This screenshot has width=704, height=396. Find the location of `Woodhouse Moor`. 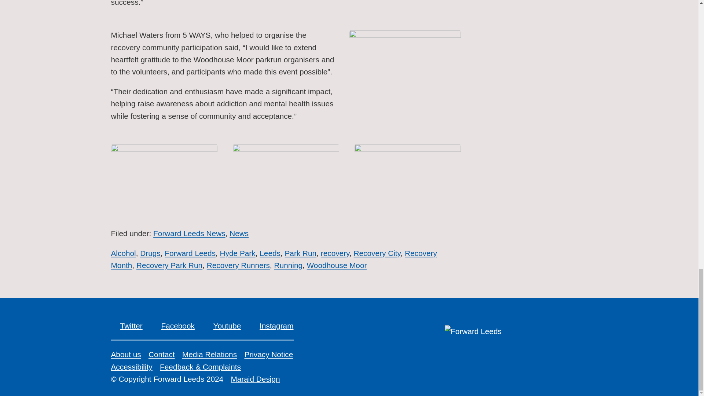

Woodhouse Moor is located at coordinates (337, 265).